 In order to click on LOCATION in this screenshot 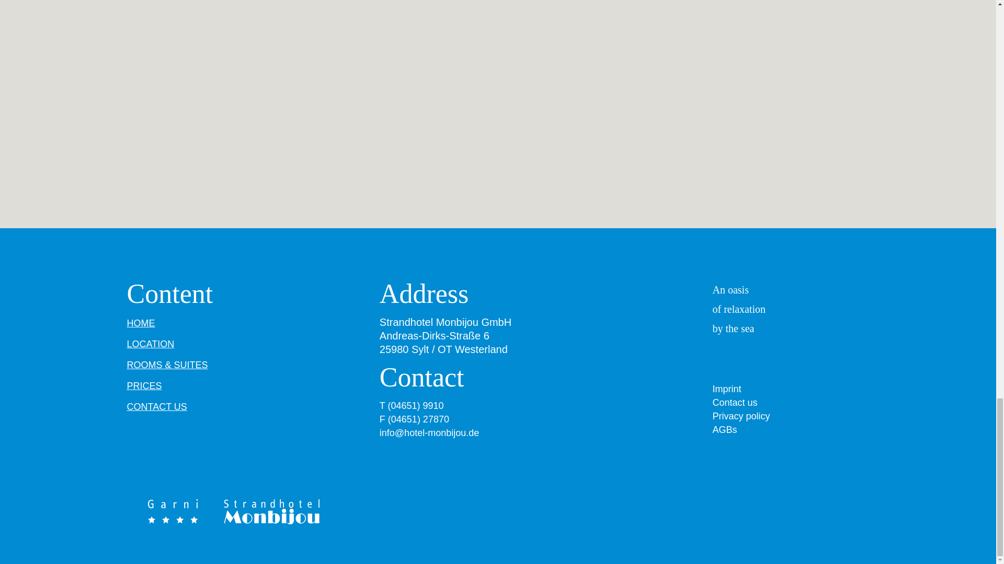, I will do `click(150, 344)`.